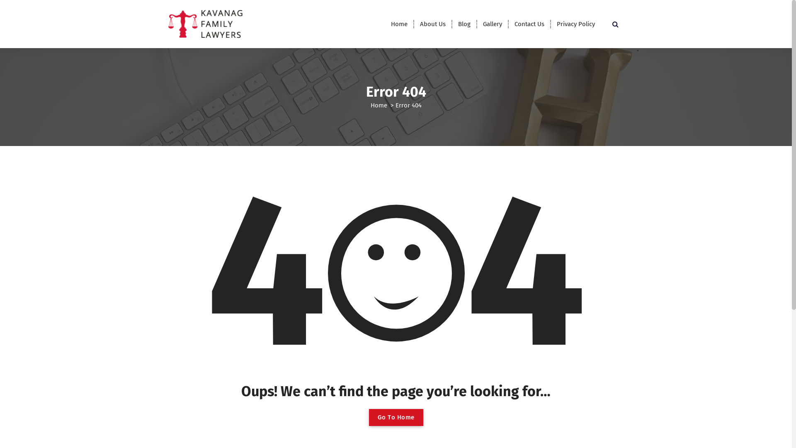 This screenshot has width=796, height=448. Describe the element at coordinates (433, 24) in the screenshot. I see `About Us` at that location.